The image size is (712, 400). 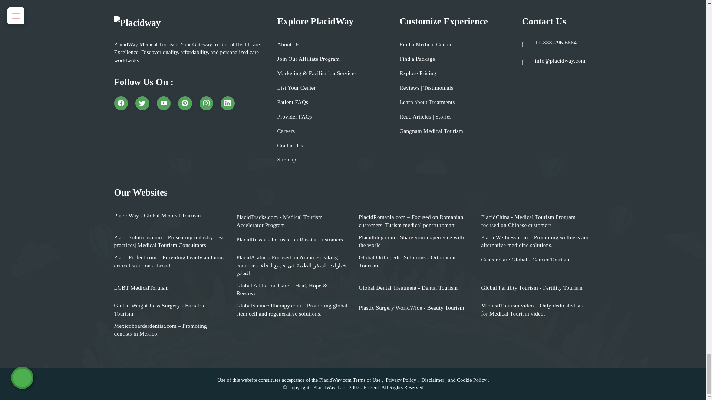 What do you see at coordinates (121, 103) in the screenshot?
I see `Placidway's facebook Account` at bounding box center [121, 103].